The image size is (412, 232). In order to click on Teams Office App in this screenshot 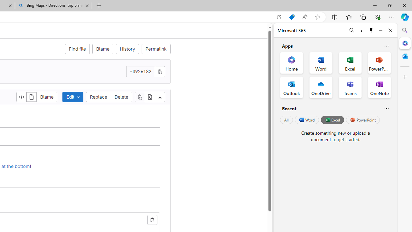, I will do `click(350, 87)`.